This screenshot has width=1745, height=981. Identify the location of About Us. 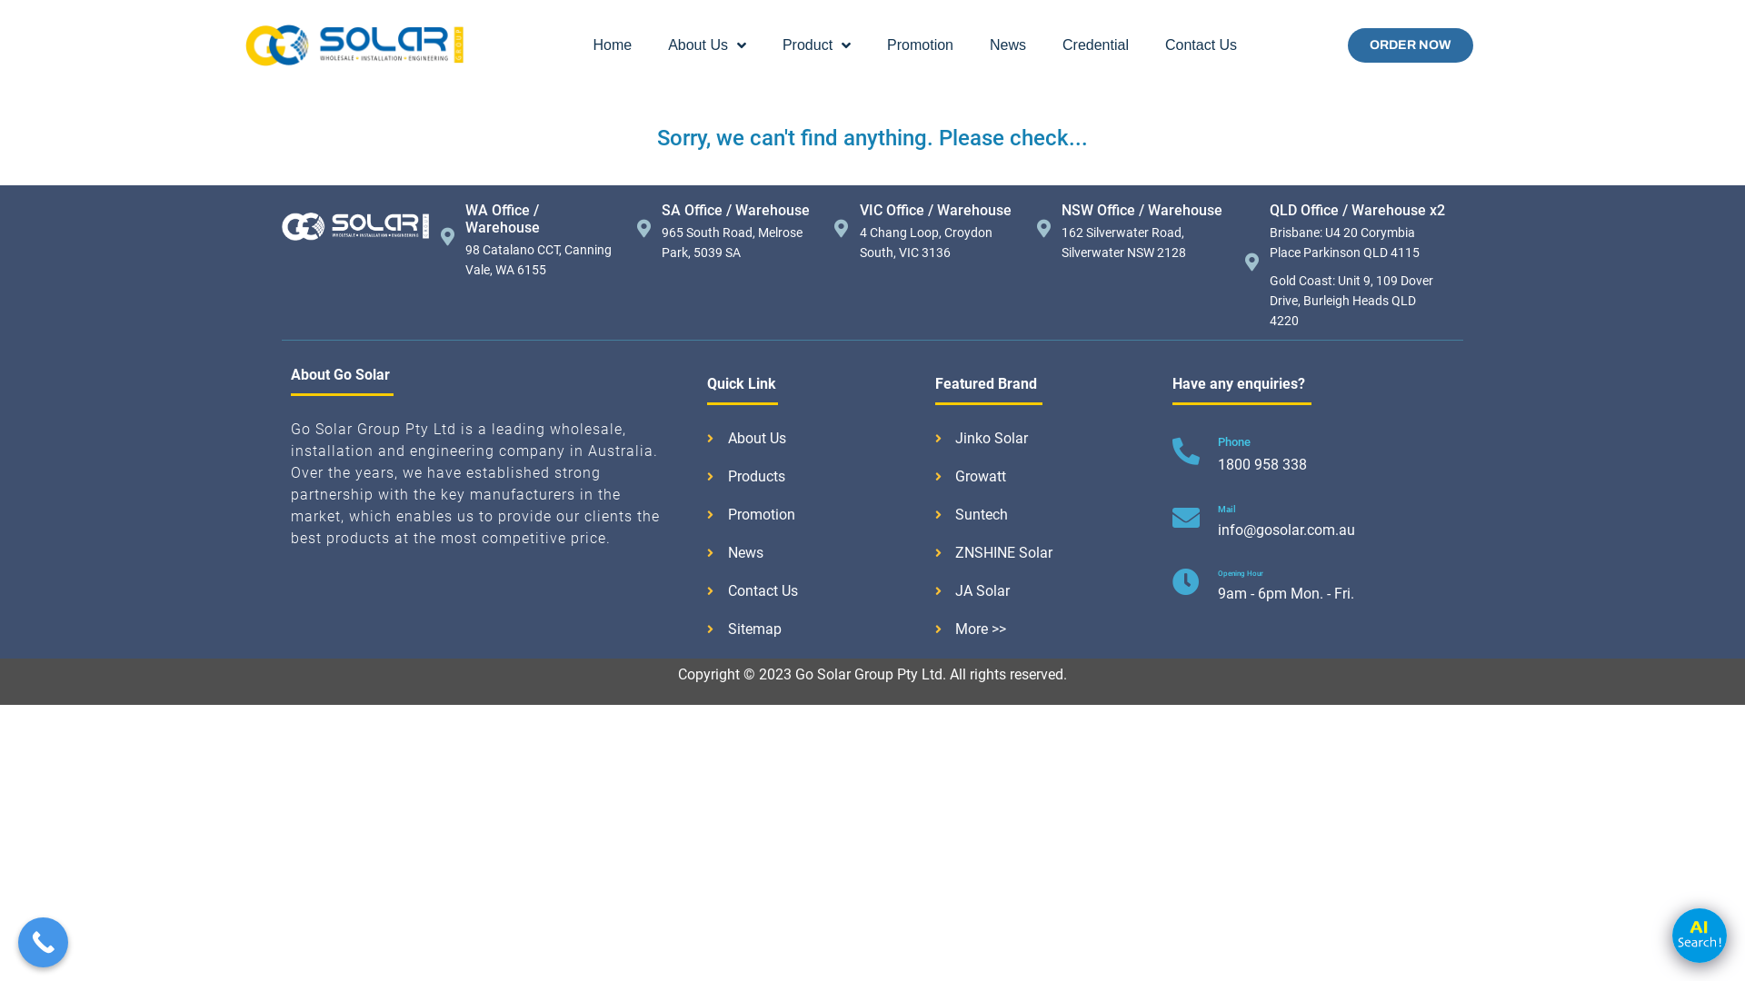
(813, 439).